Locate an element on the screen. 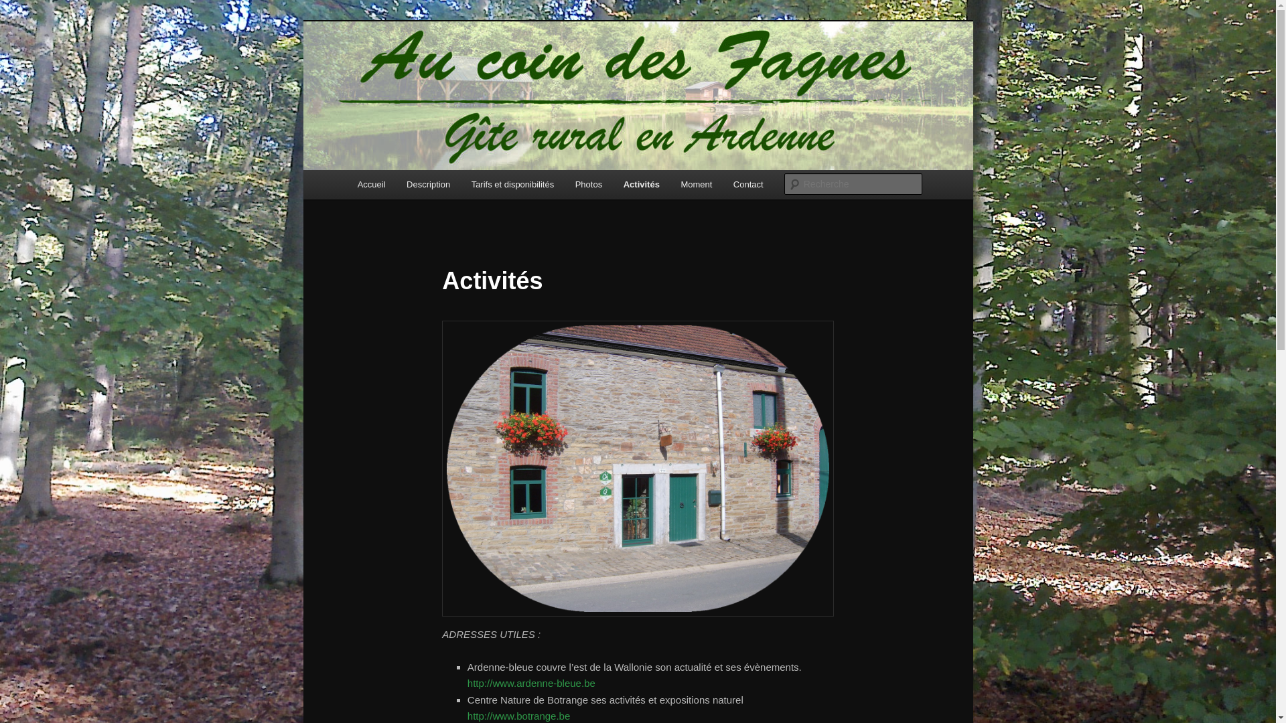  Au coin des Fagnes is located at coordinates (449, 70).